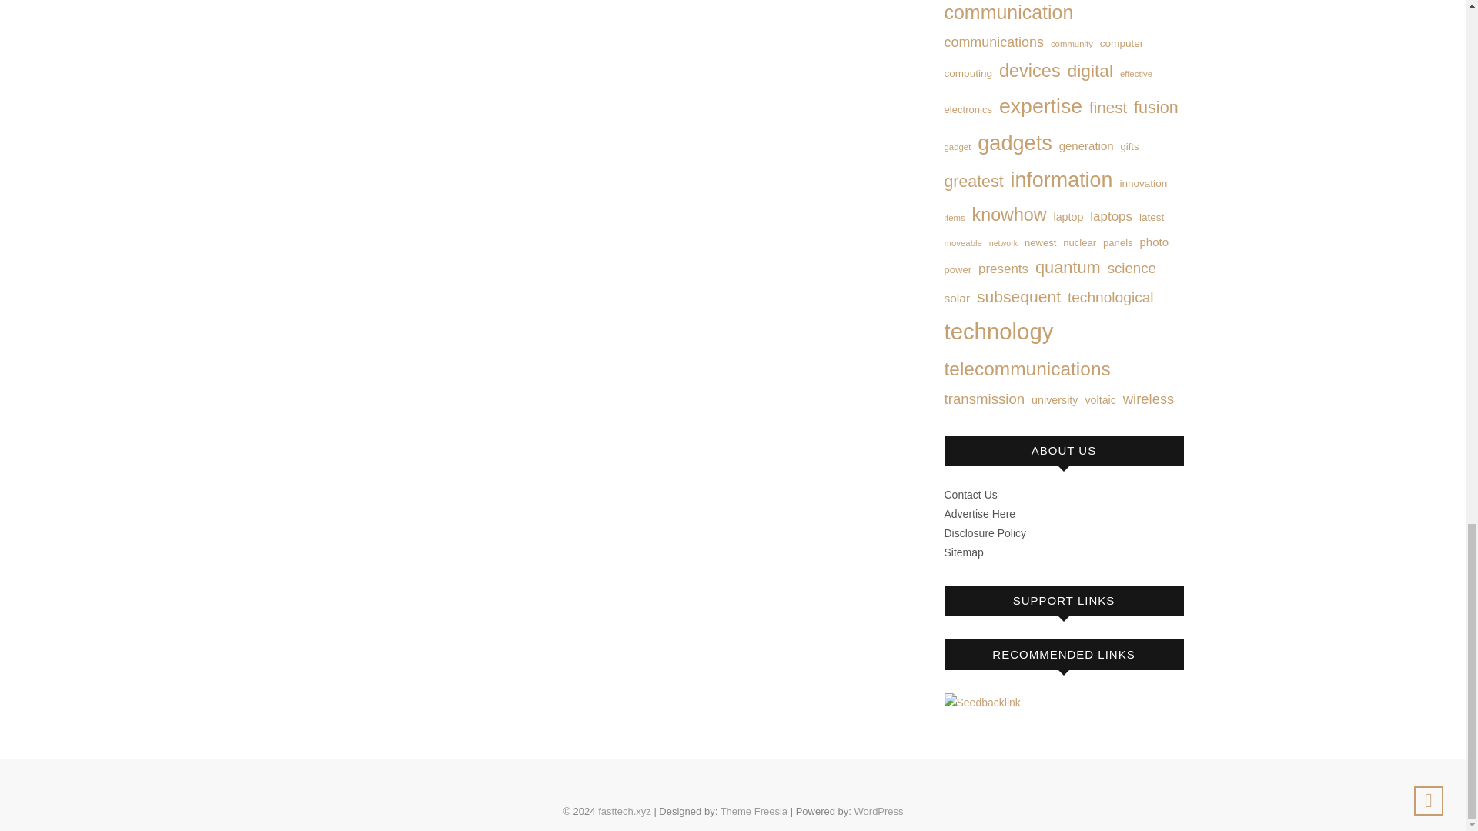 The height and width of the screenshot is (831, 1478). Describe the element at coordinates (754, 811) in the screenshot. I see `Theme Freesia` at that location.